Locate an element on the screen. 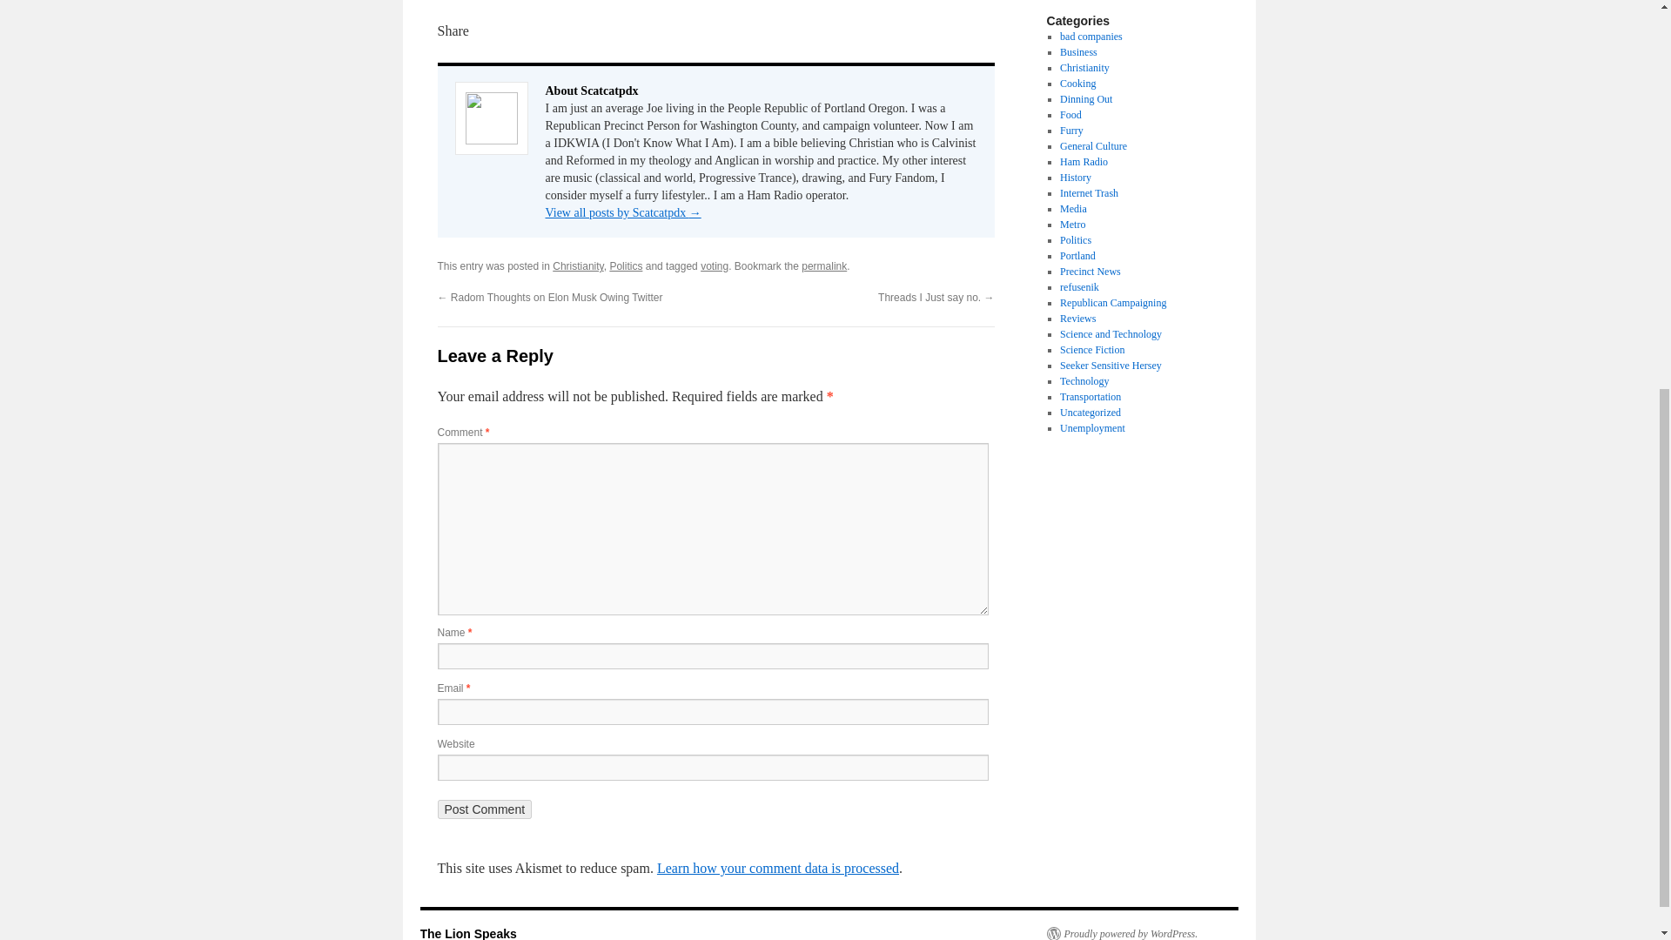  voting is located at coordinates (714, 266).